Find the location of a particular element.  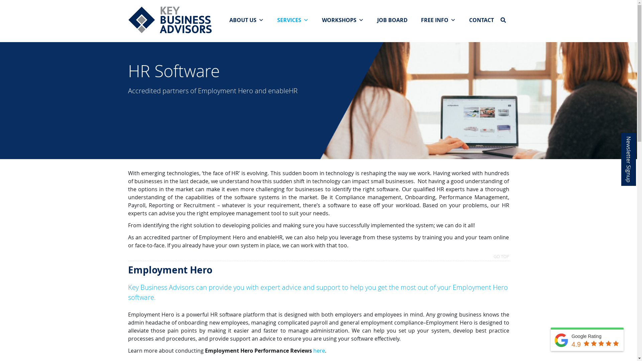

here is located at coordinates (319, 351).